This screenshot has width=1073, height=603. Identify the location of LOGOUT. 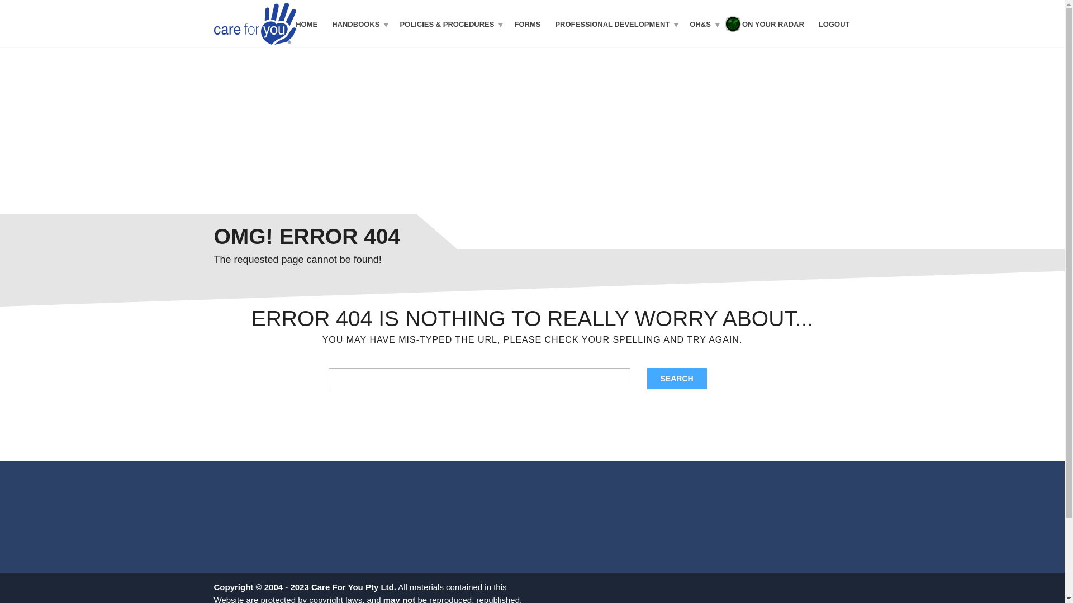
(834, 23).